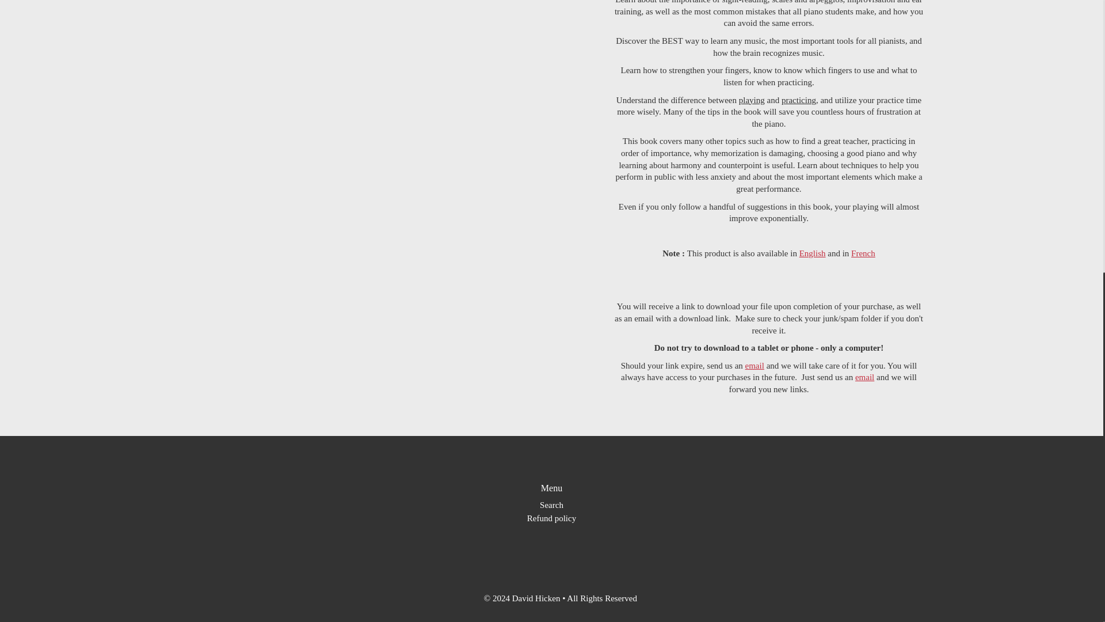 This screenshot has width=1105, height=622. What do you see at coordinates (863, 253) in the screenshot?
I see `Secrets To Better Piano Playing - French` at bounding box center [863, 253].